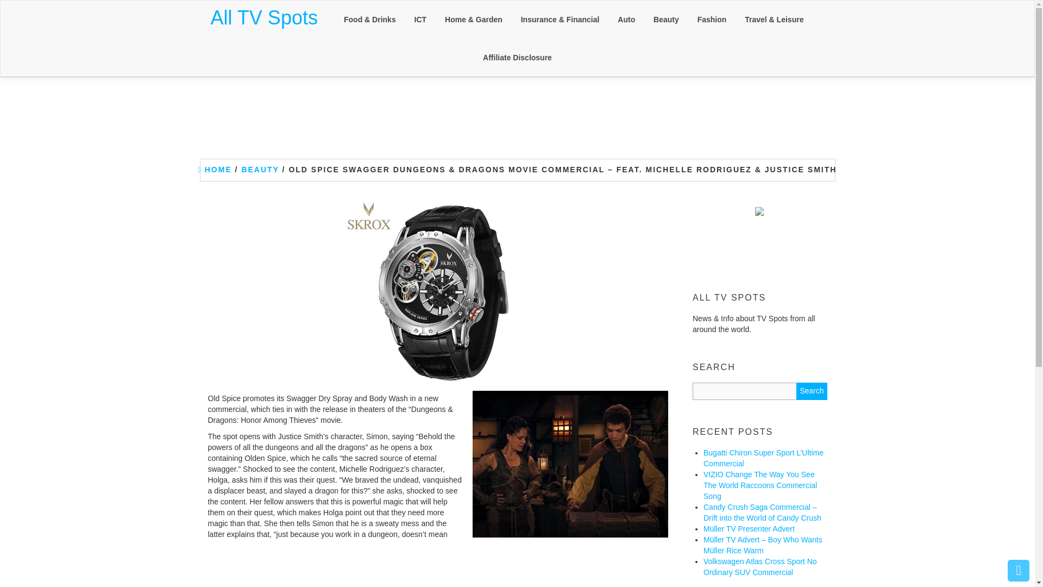 Image resolution: width=1043 pixels, height=587 pixels. What do you see at coordinates (264, 17) in the screenshot?
I see `All TV Spots` at bounding box center [264, 17].